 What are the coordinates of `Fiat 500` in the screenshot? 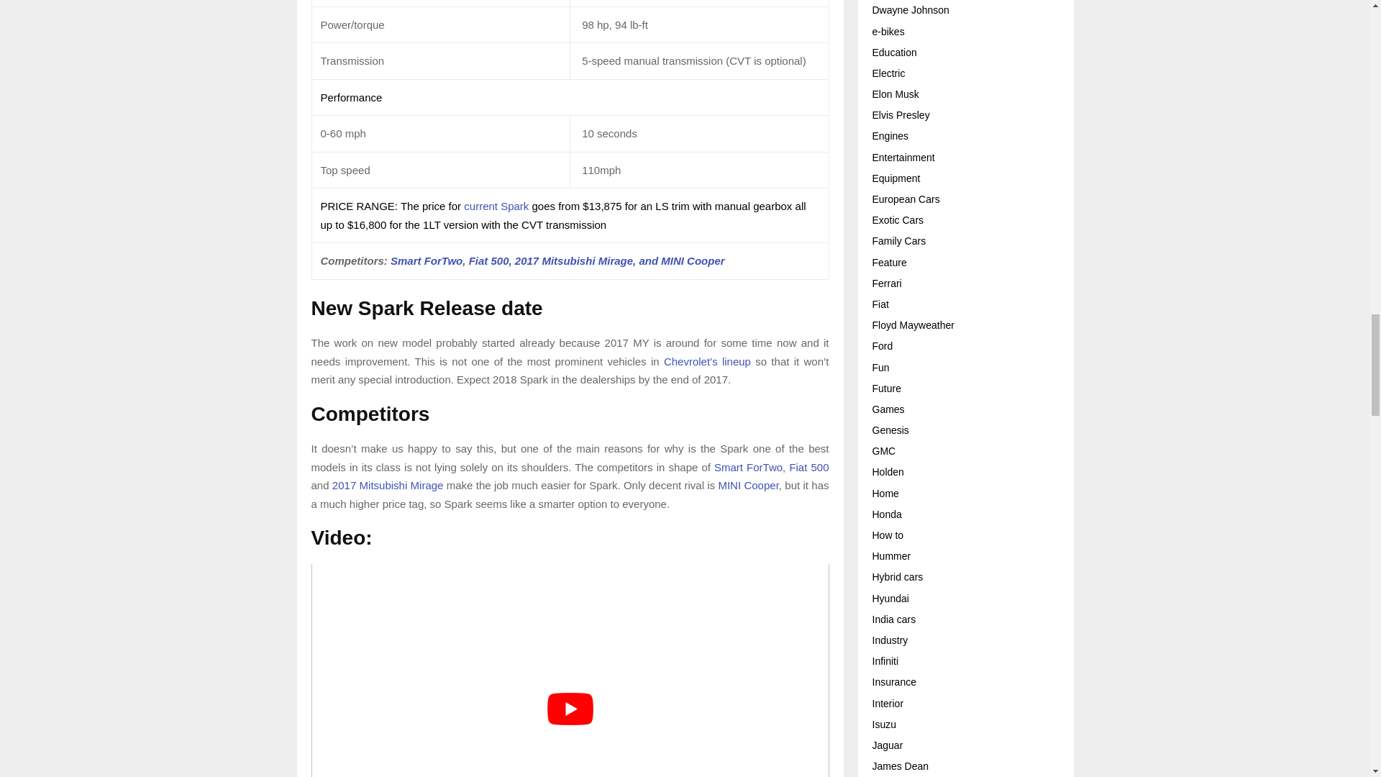 It's located at (808, 467).